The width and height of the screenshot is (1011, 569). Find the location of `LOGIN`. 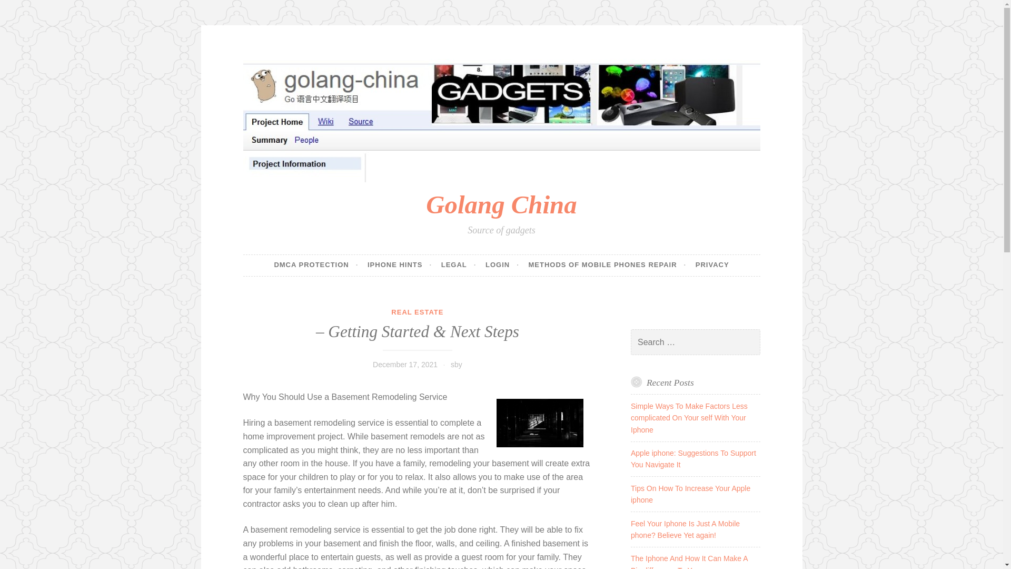

LOGIN is located at coordinates (502, 265).